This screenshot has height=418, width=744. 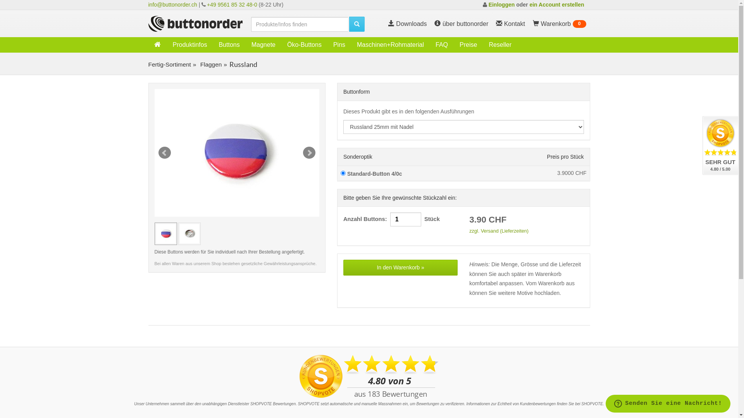 I want to click on info@buttonorder.ch, so click(x=172, y=5).